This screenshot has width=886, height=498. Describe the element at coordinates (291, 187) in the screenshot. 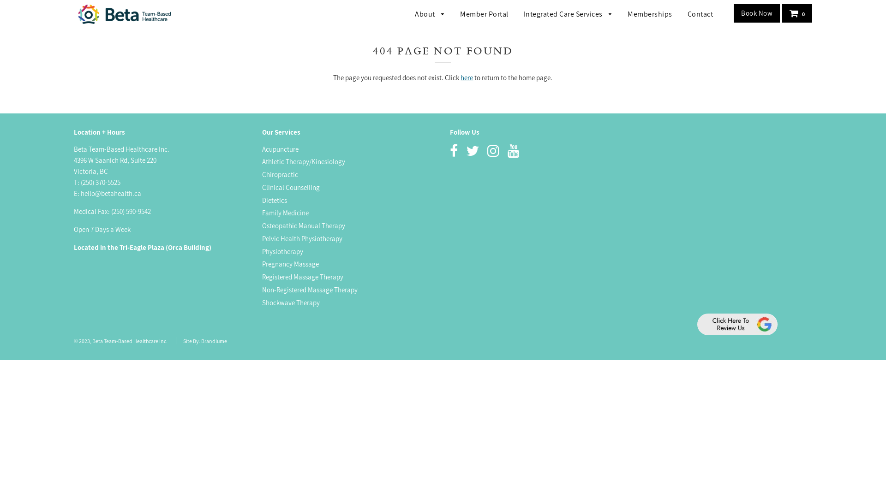

I see `Clinical Counselling` at that location.